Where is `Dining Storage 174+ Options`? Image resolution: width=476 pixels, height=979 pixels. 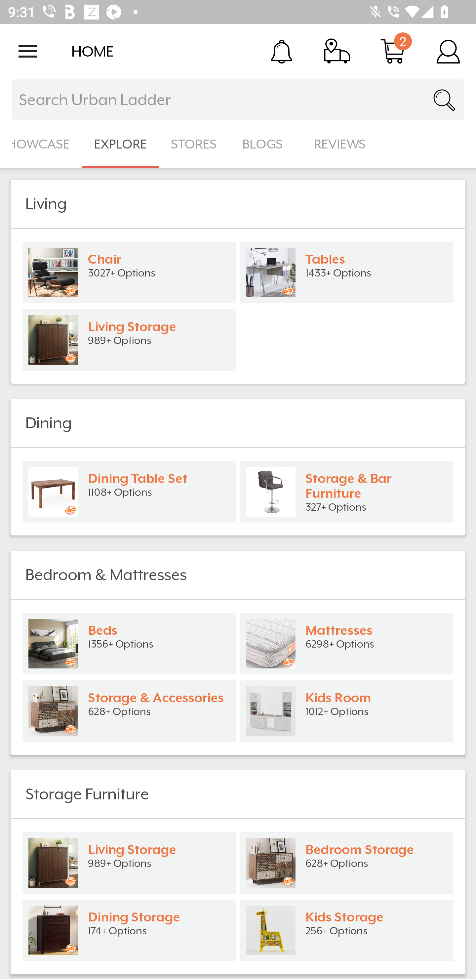
Dining Storage 174+ Options is located at coordinates (129, 930).